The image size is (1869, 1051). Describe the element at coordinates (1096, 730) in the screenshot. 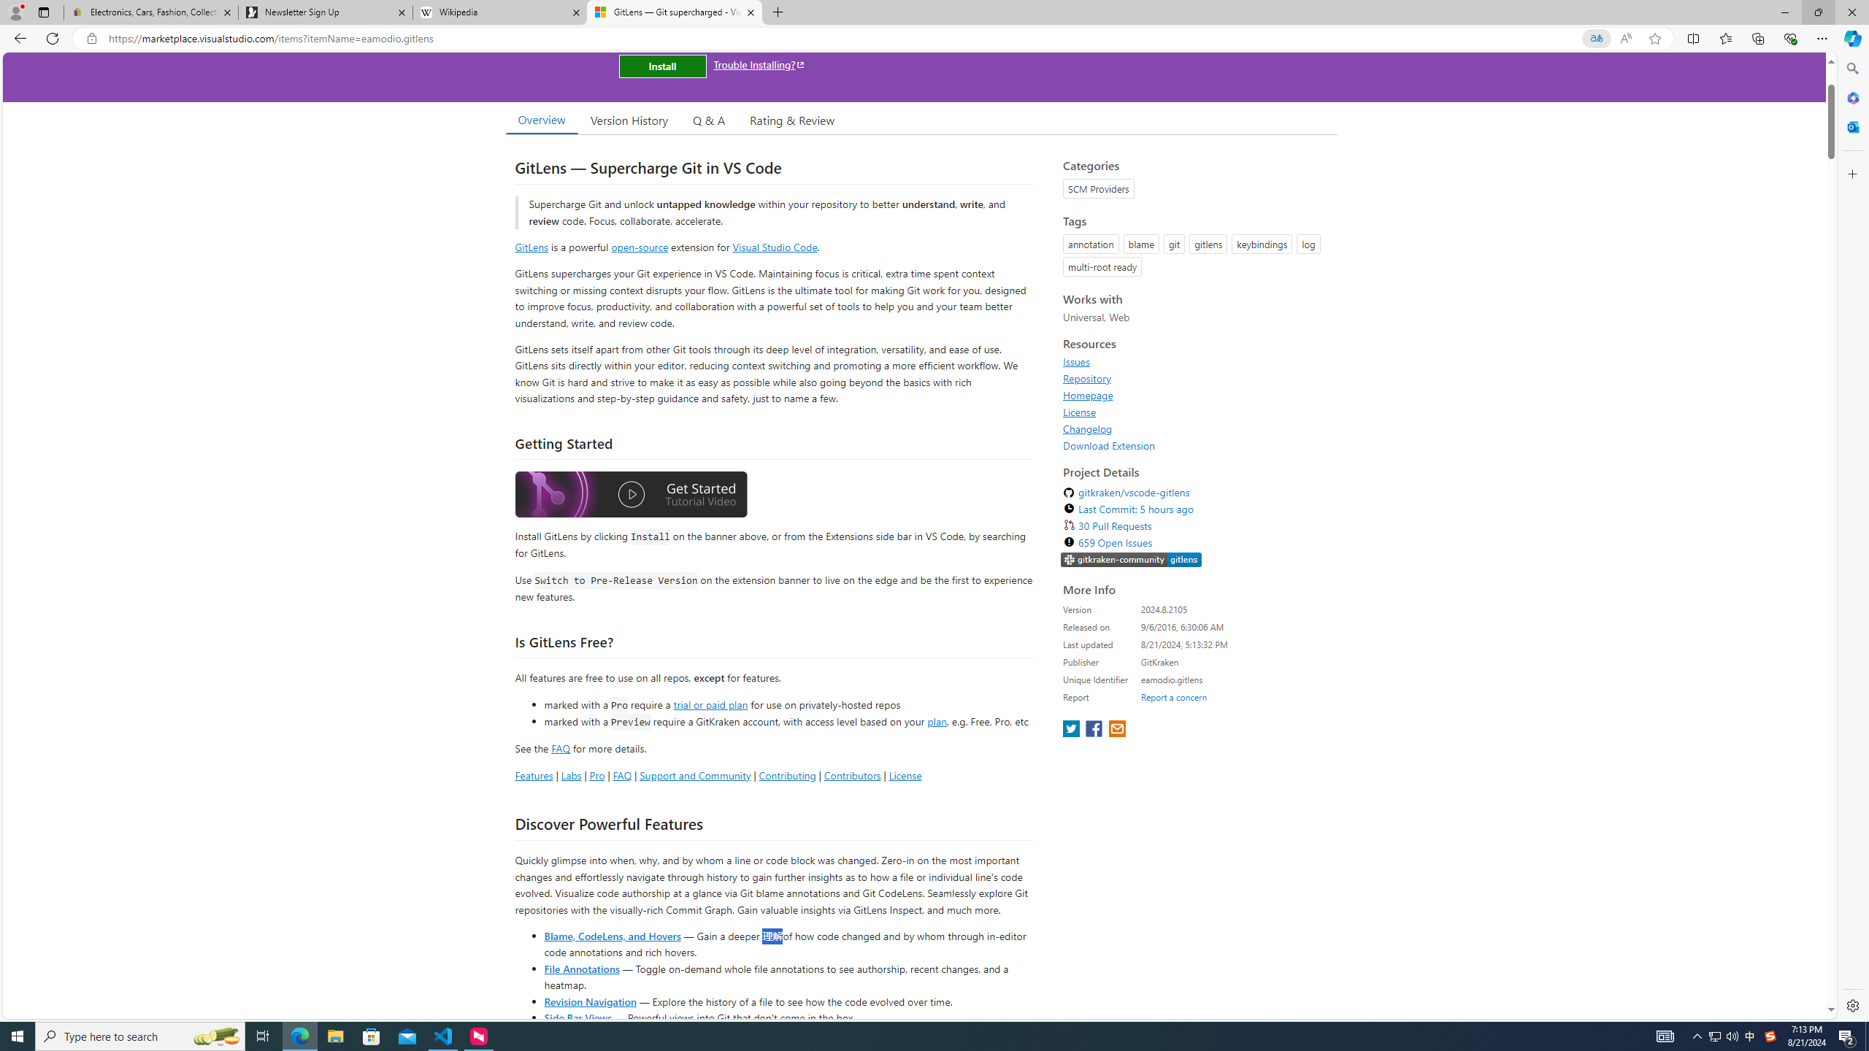

I see `share extension on facebook` at that location.